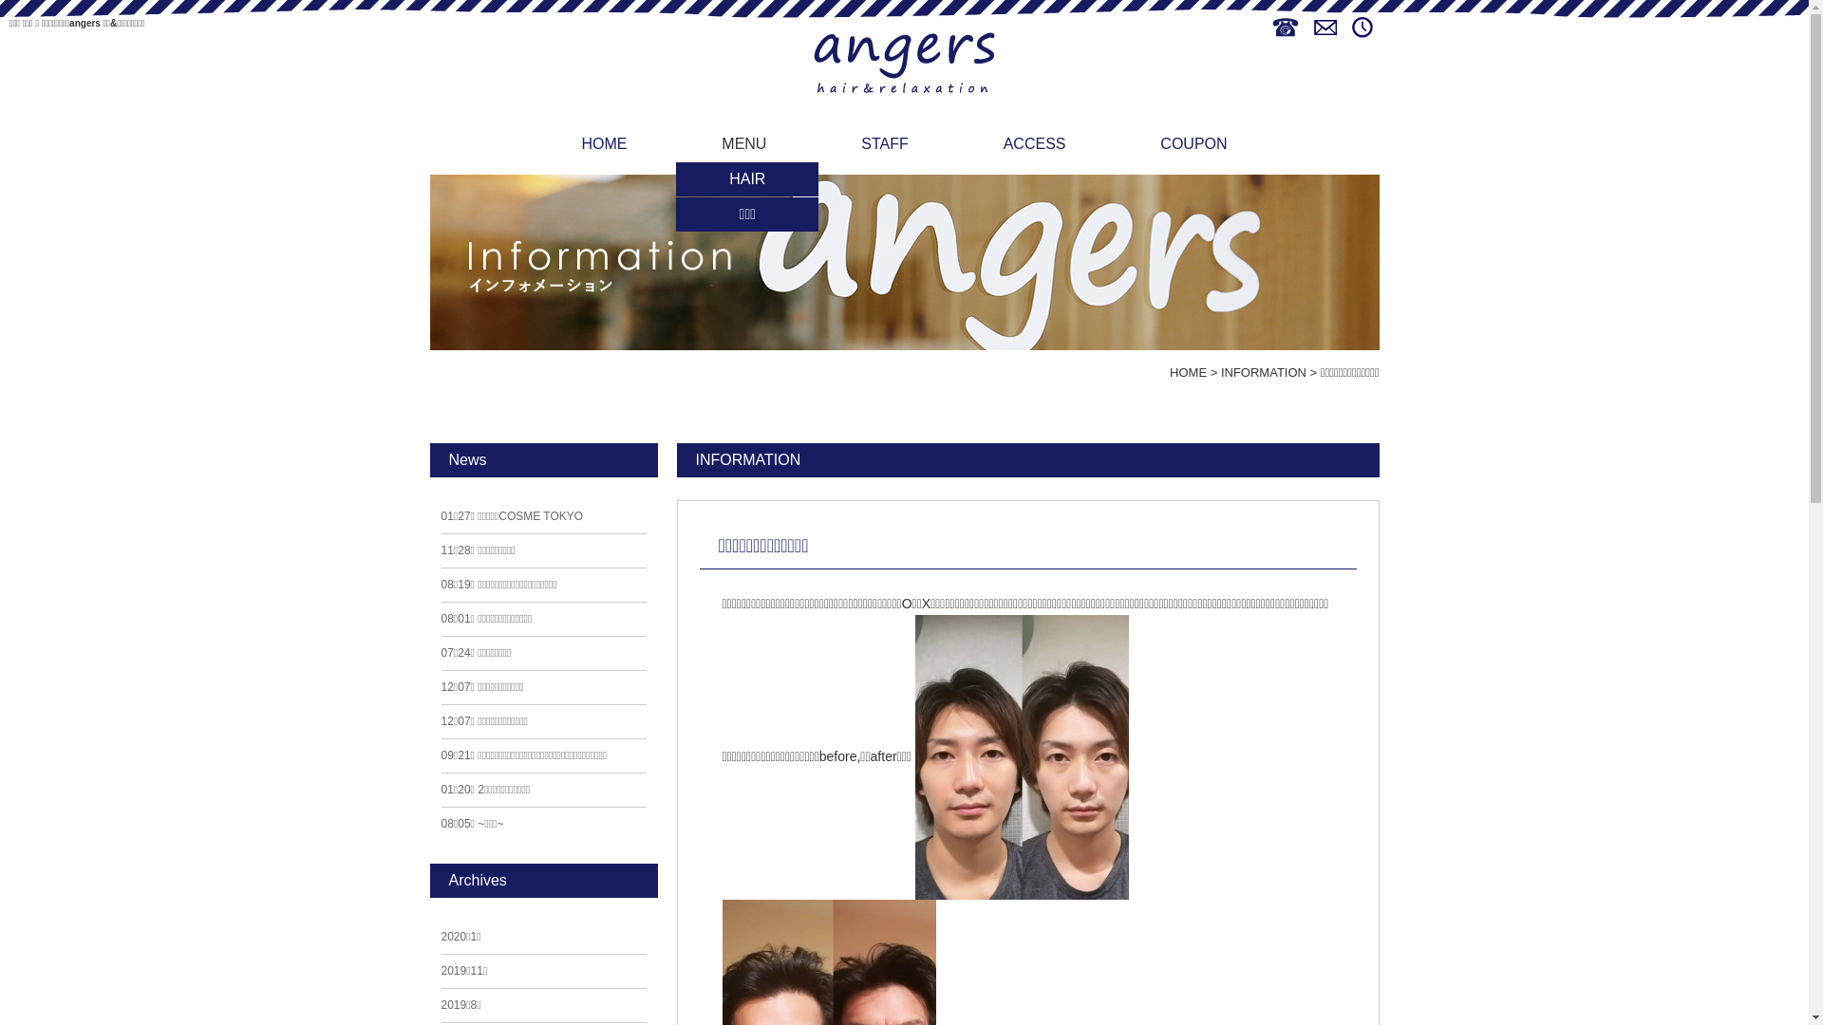 The image size is (1823, 1025). Describe the element at coordinates (1193, 144) in the screenshot. I see `COUPON` at that location.